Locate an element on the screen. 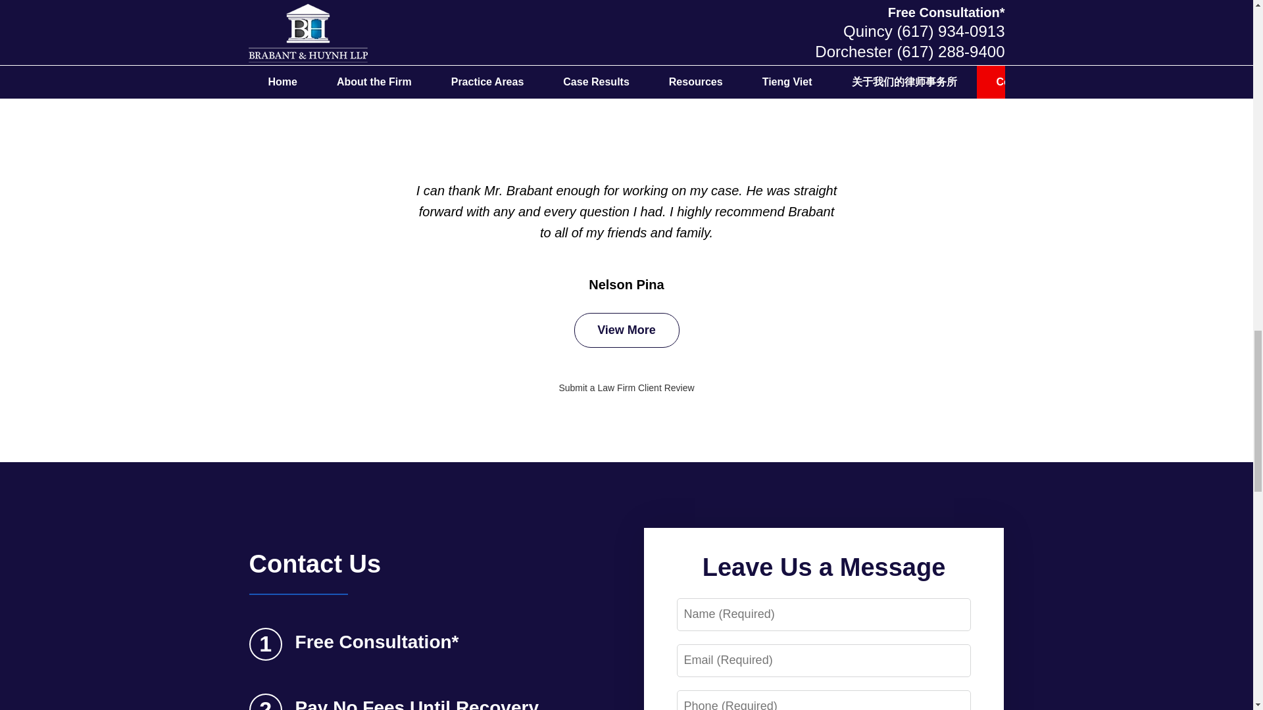 This screenshot has width=1263, height=710. Contact Us is located at coordinates (314, 564).